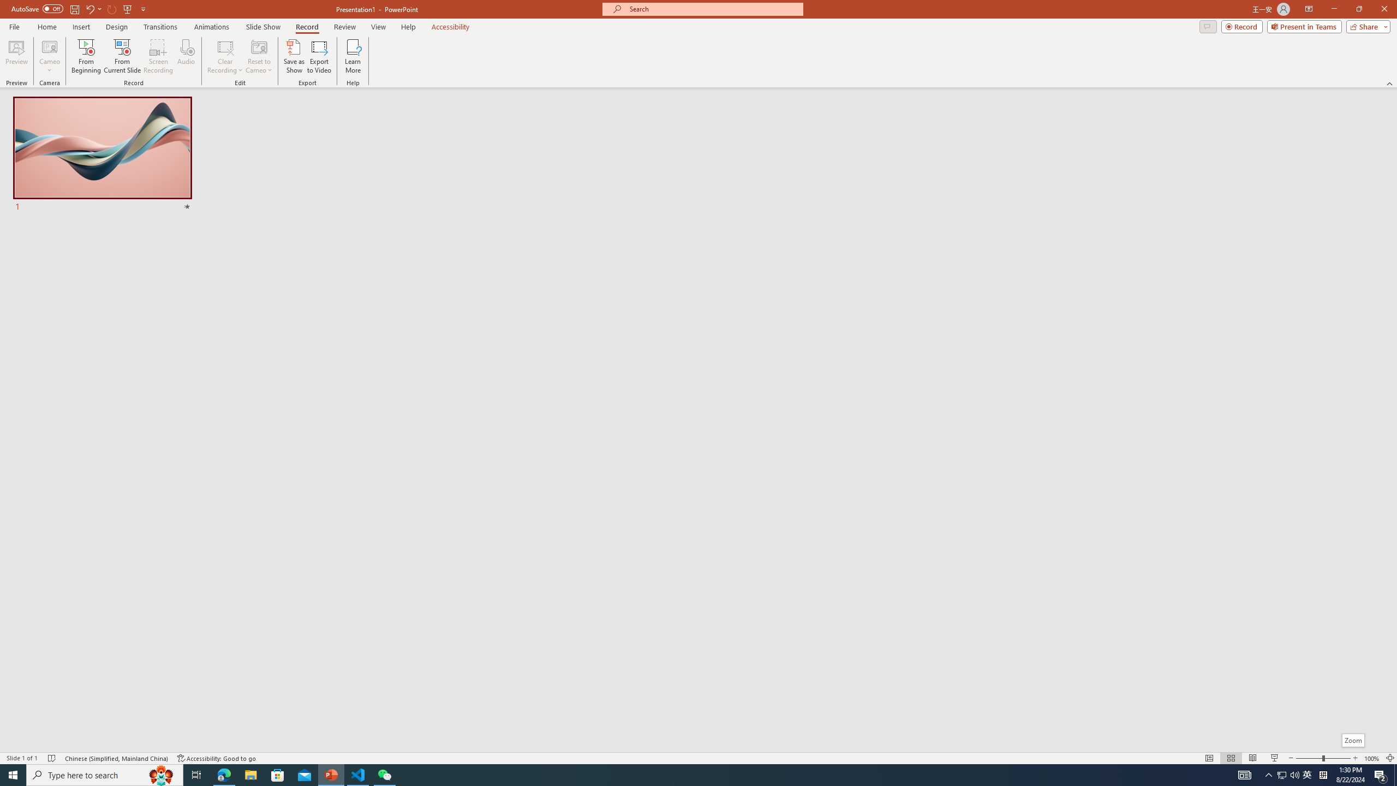 The height and width of the screenshot is (786, 1397). Describe the element at coordinates (86, 56) in the screenshot. I see `From Beginning...` at that location.